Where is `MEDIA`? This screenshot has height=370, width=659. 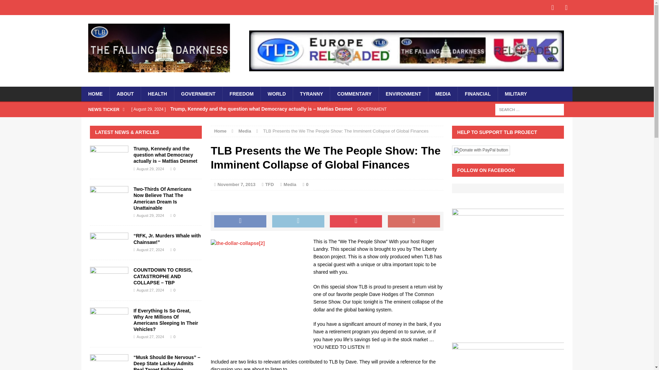
MEDIA is located at coordinates (442, 94).